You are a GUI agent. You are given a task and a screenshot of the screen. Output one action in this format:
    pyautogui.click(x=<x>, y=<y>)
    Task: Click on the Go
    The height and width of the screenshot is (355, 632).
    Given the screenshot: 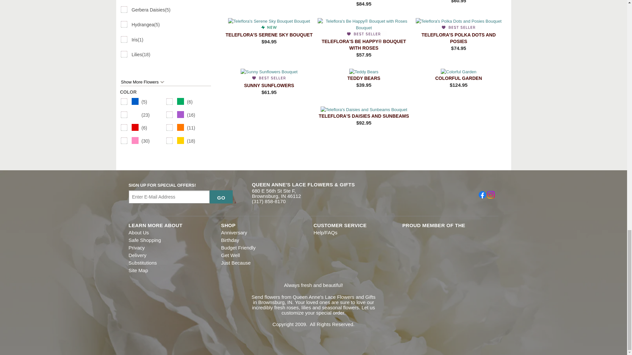 What is the action you would take?
    pyautogui.click(x=221, y=197)
    